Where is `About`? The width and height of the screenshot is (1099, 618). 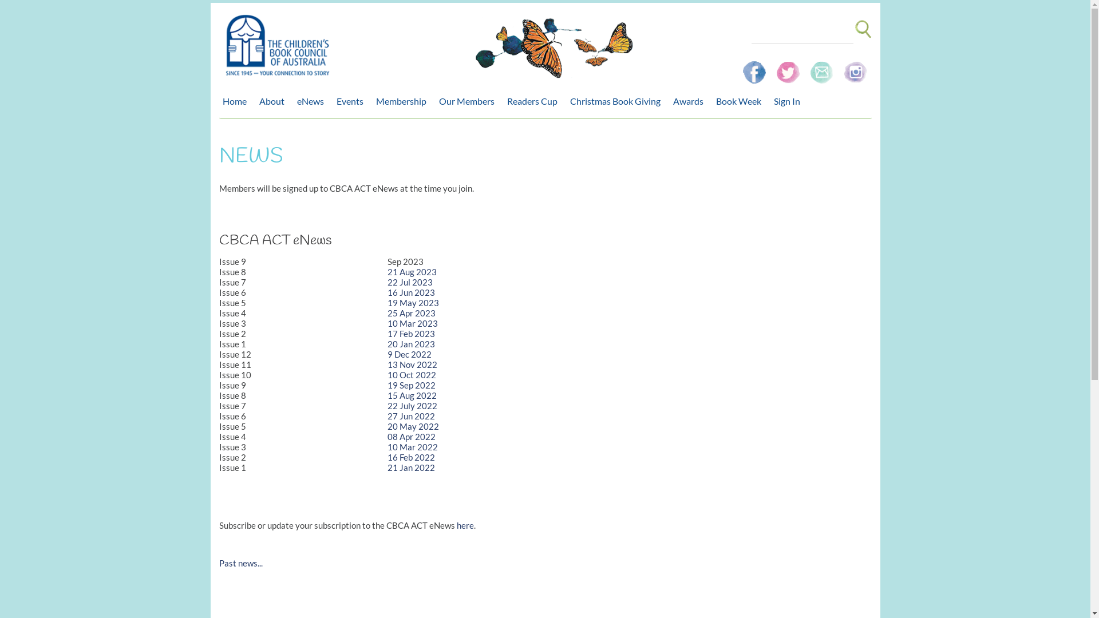 About is located at coordinates (274, 101).